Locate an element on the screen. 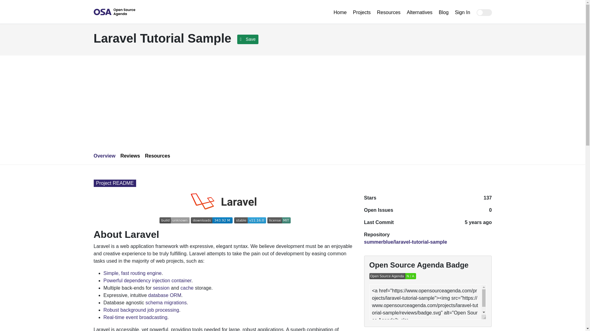 The height and width of the screenshot is (331, 590). Resources is located at coordinates (158, 156).